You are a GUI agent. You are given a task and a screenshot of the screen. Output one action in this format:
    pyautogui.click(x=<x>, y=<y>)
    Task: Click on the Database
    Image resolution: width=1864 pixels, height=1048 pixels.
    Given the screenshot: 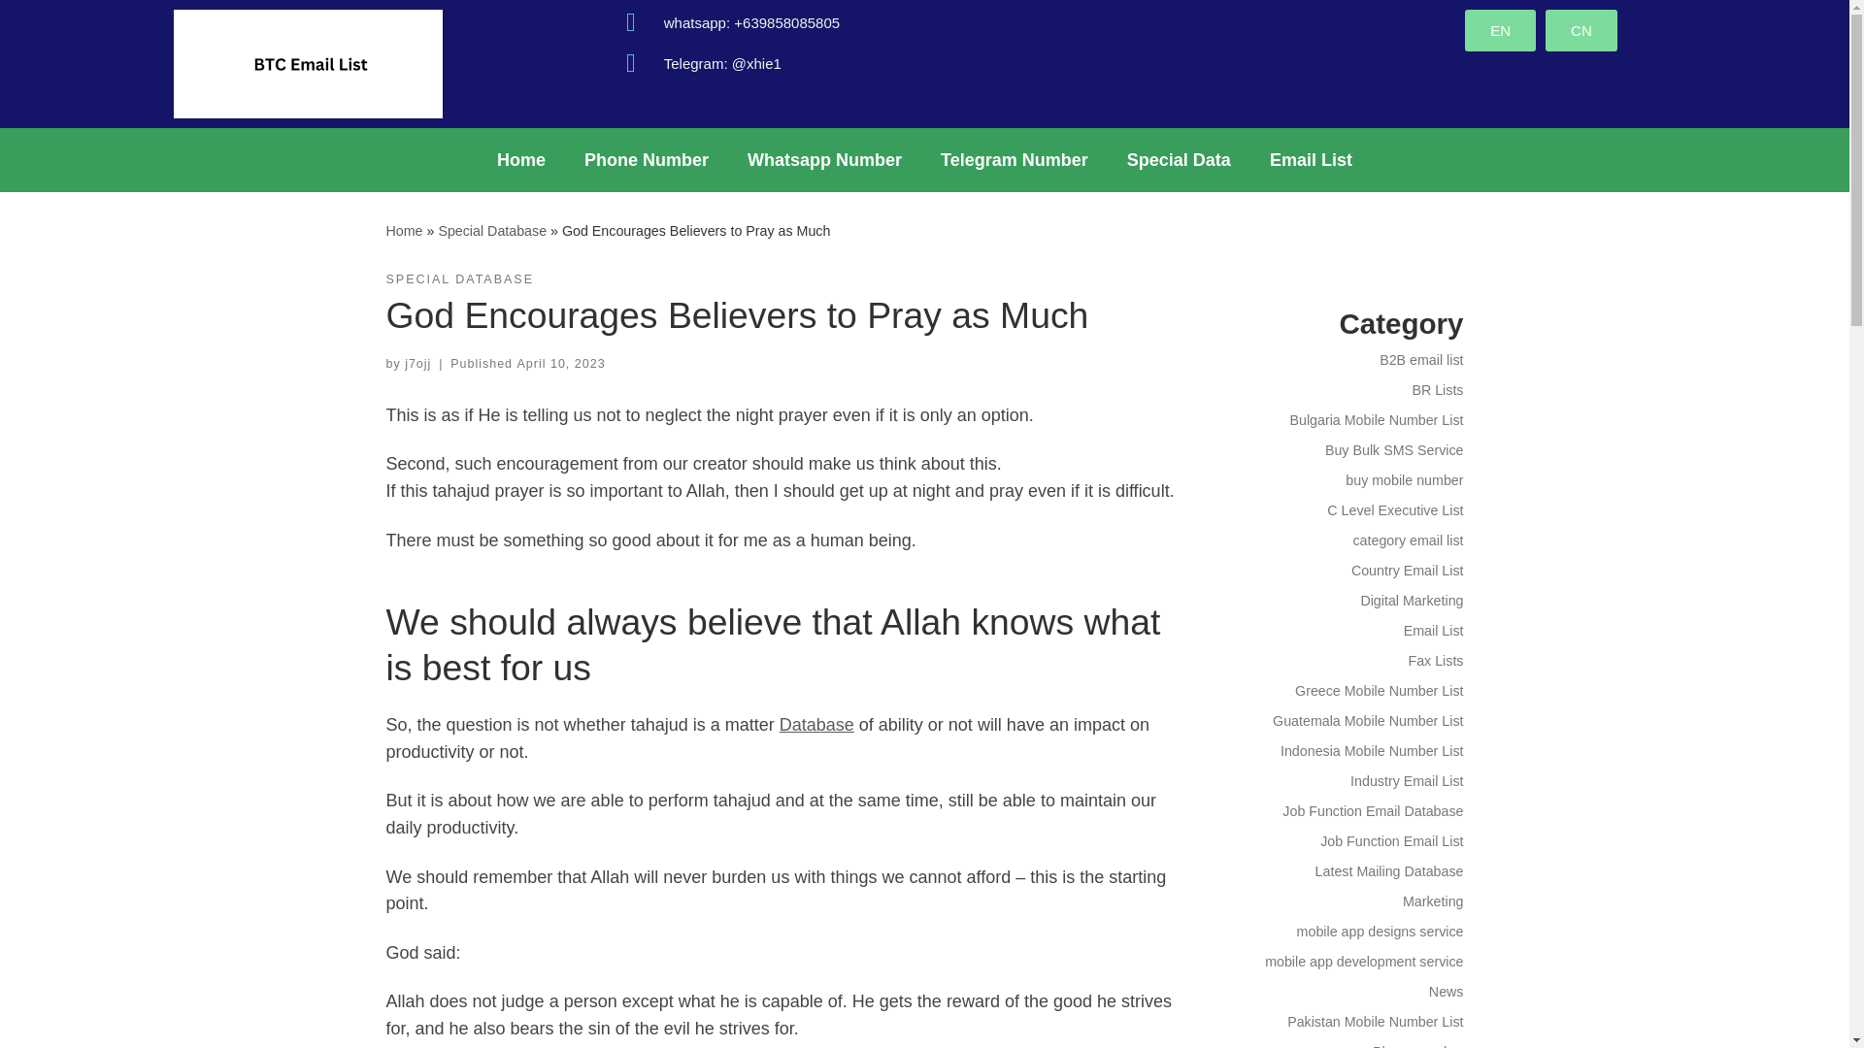 What is the action you would take?
    pyautogui.click(x=815, y=724)
    